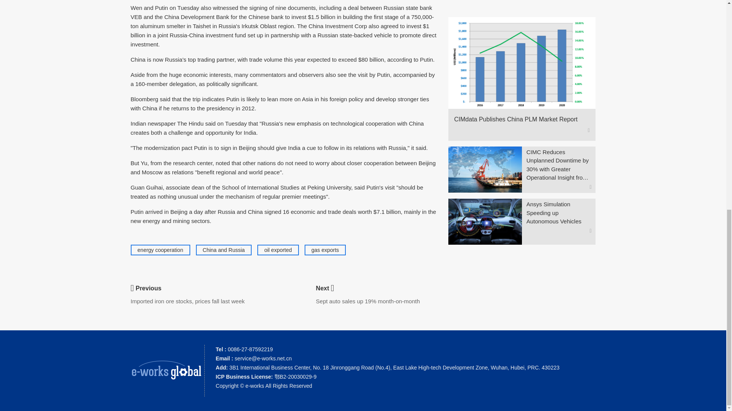  I want to click on gas exports, so click(325, 250).